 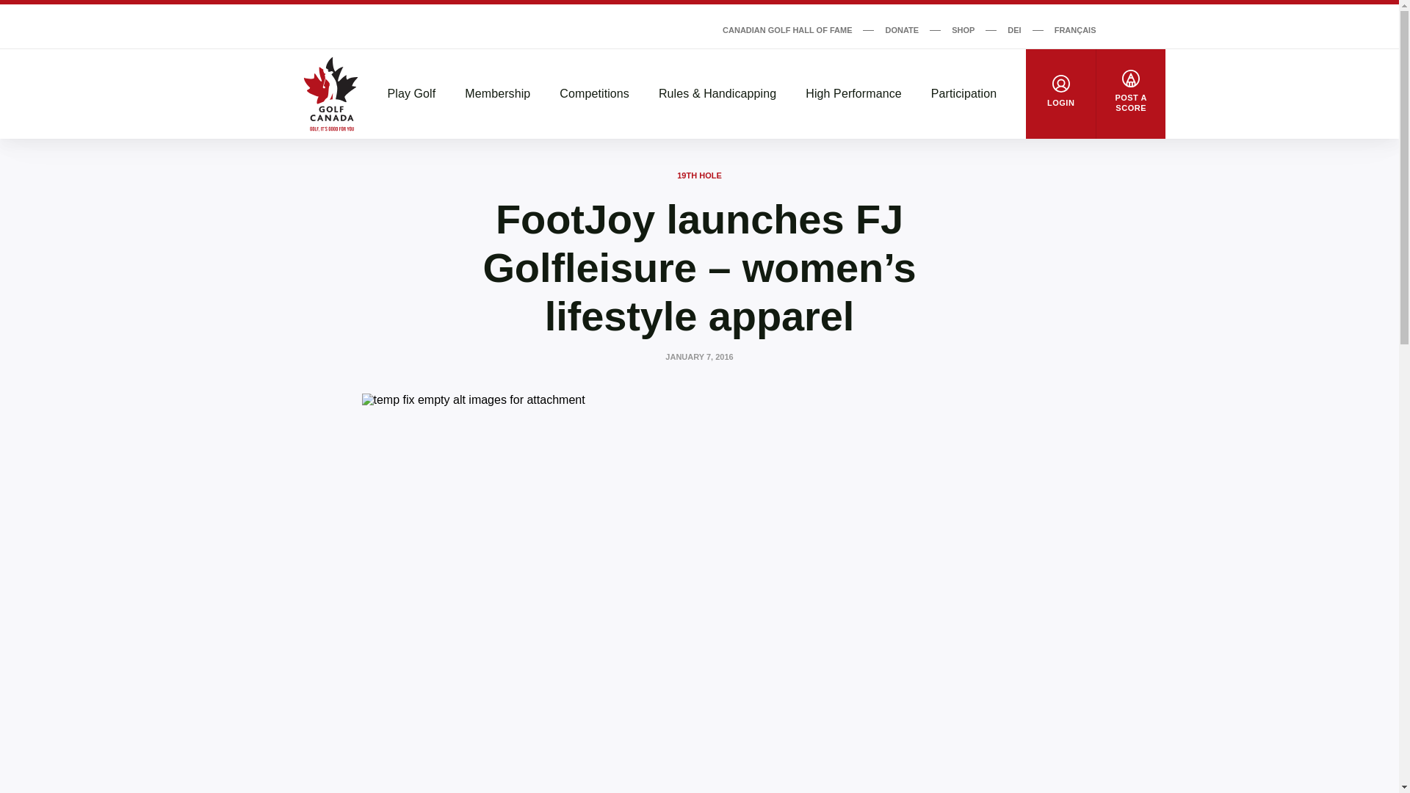 I want to click on Play Golf, so click(x=412, y=94).